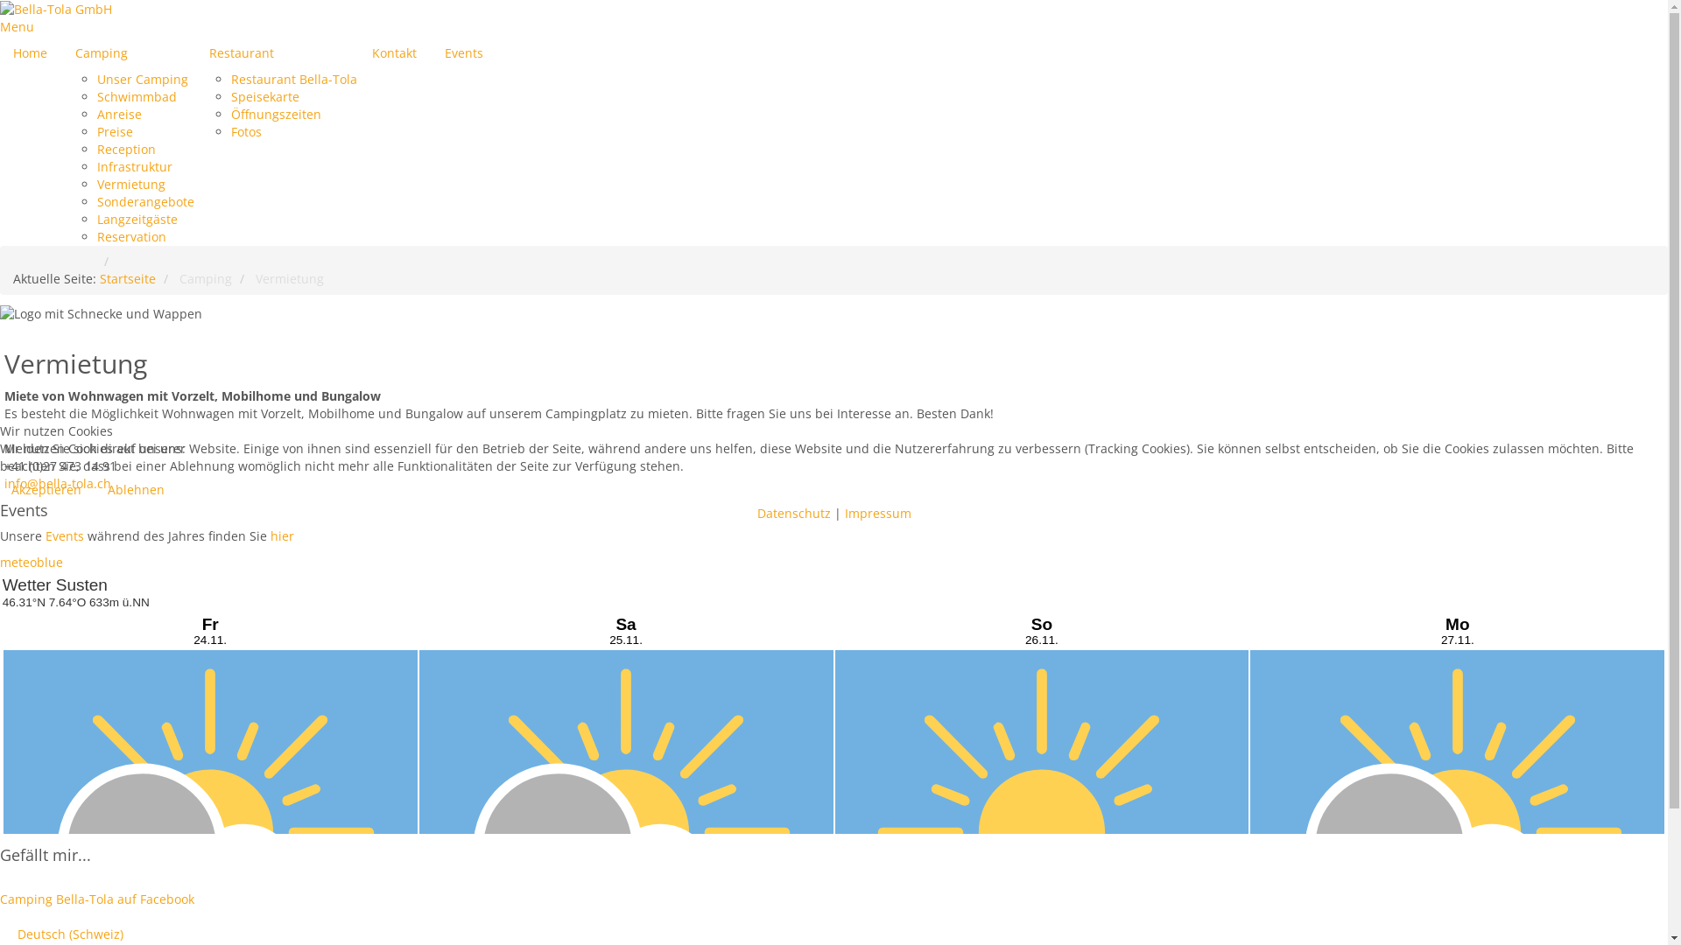 Image resolution: width=1681 pixels, height=945 pixels. What do you see at coordinates (128, 53) in the screenshot?
I see `Camping` at bounding box center [128, 53].